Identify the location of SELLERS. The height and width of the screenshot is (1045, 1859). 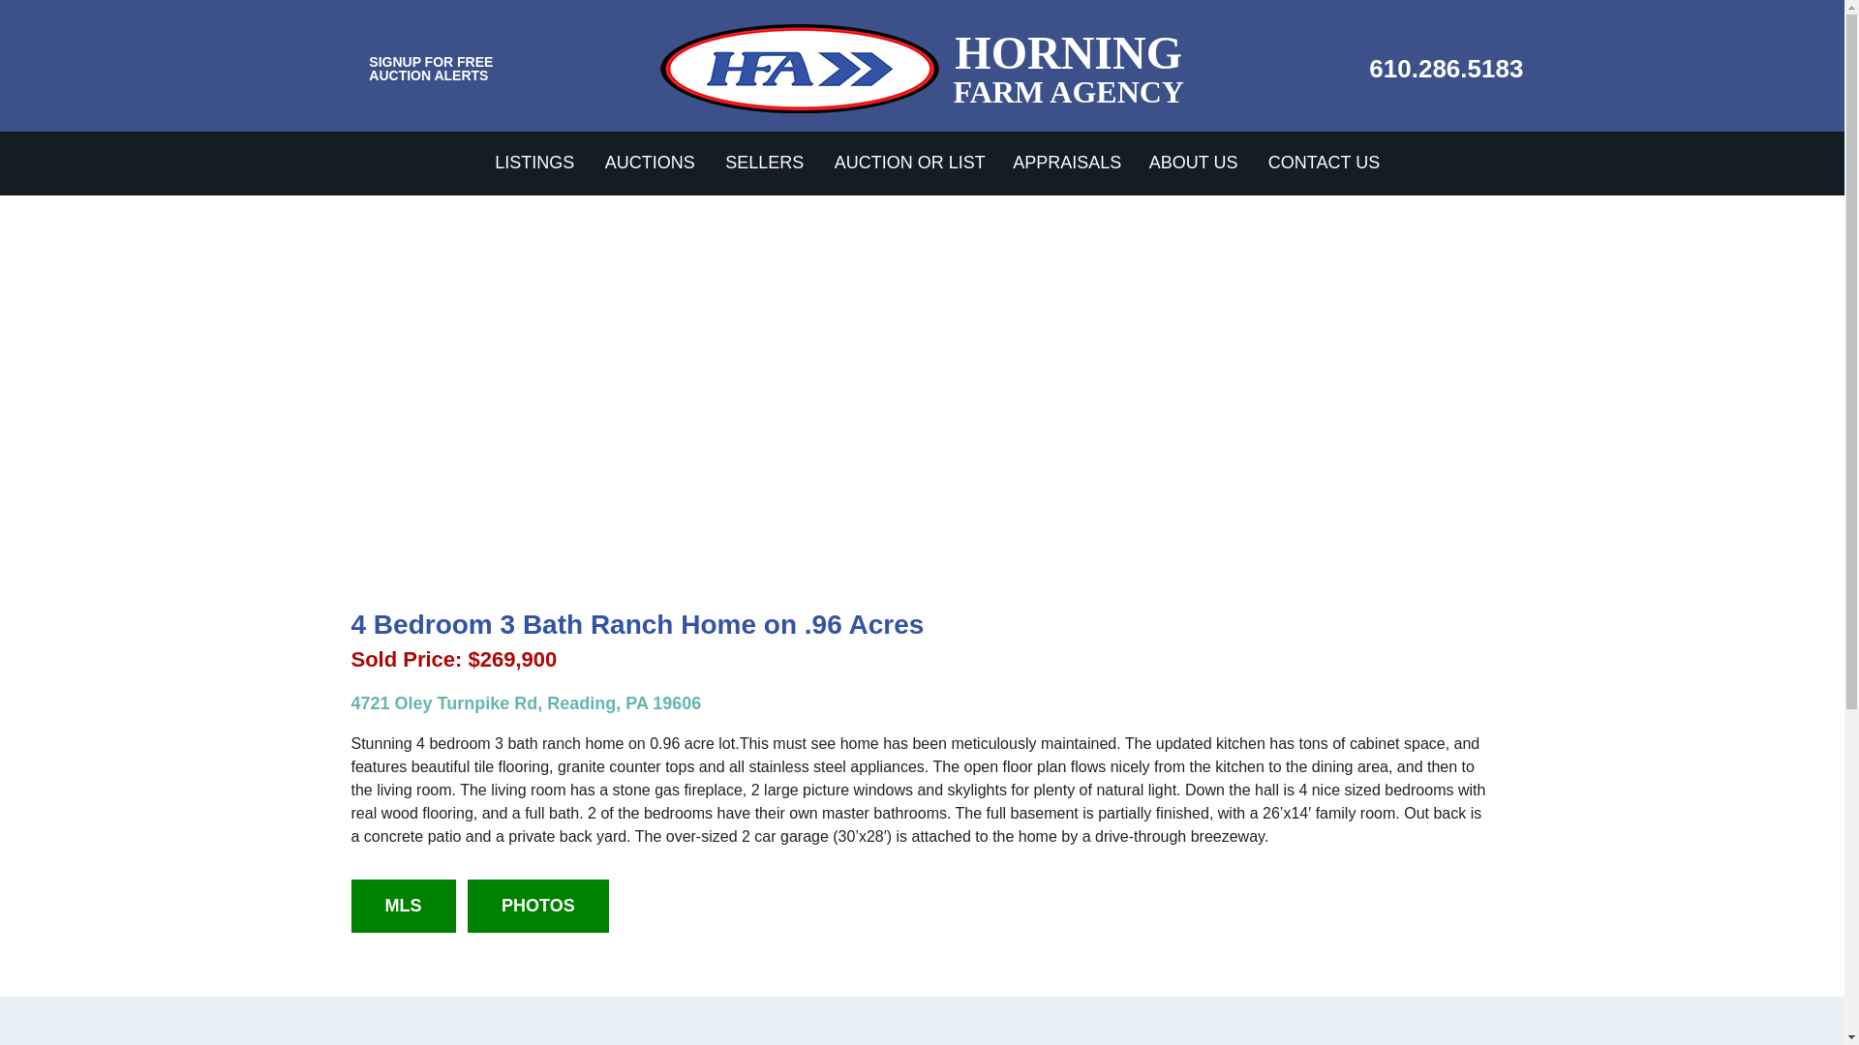
(765, 163).